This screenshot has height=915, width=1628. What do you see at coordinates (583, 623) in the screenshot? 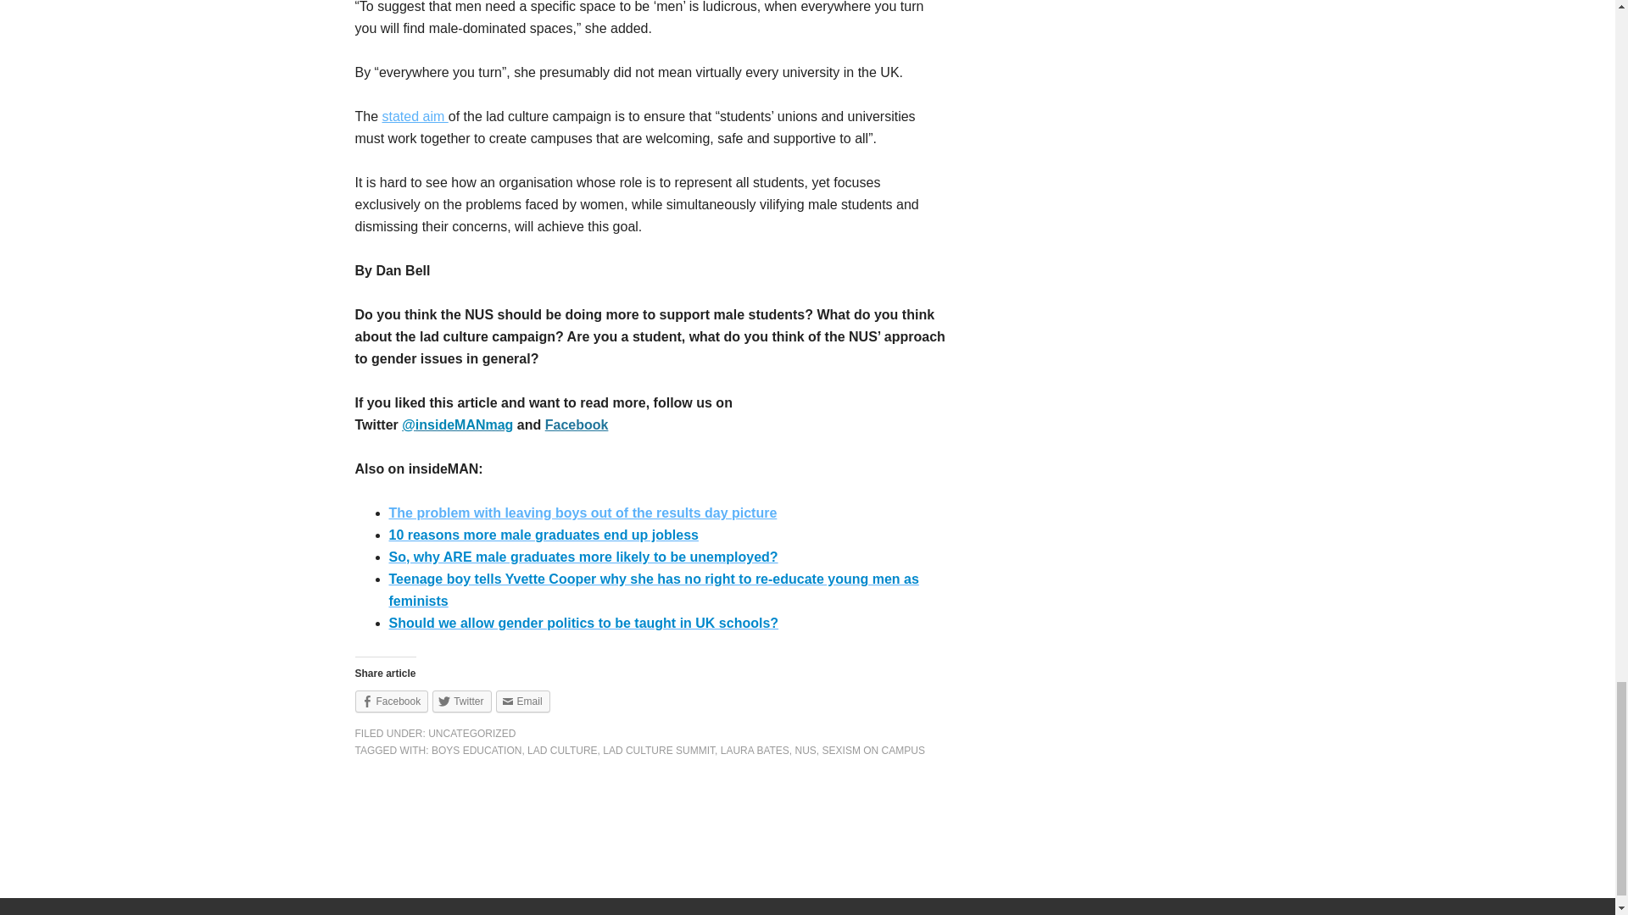
I see `Should we allow gender politics to be taught in UK schools?` at bounding box center [583, 623].